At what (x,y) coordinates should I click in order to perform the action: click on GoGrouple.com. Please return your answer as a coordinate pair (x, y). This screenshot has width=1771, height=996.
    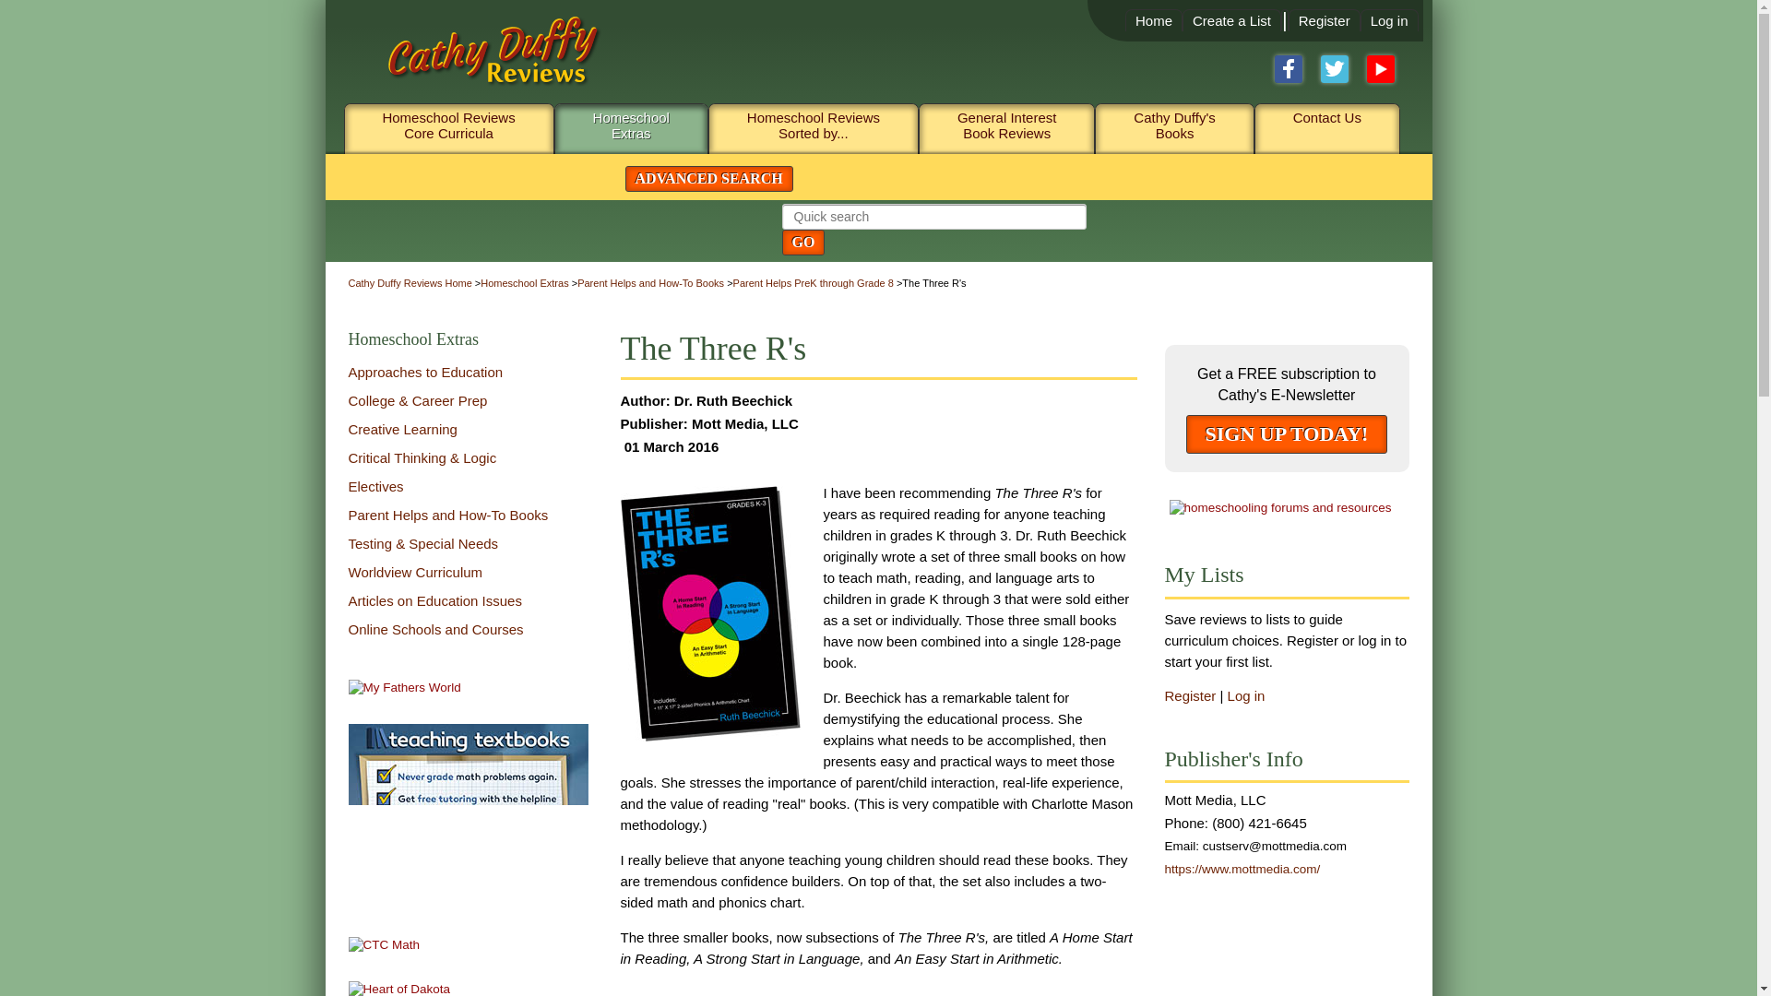
    Looking at the image, I should click on (1280, 507).